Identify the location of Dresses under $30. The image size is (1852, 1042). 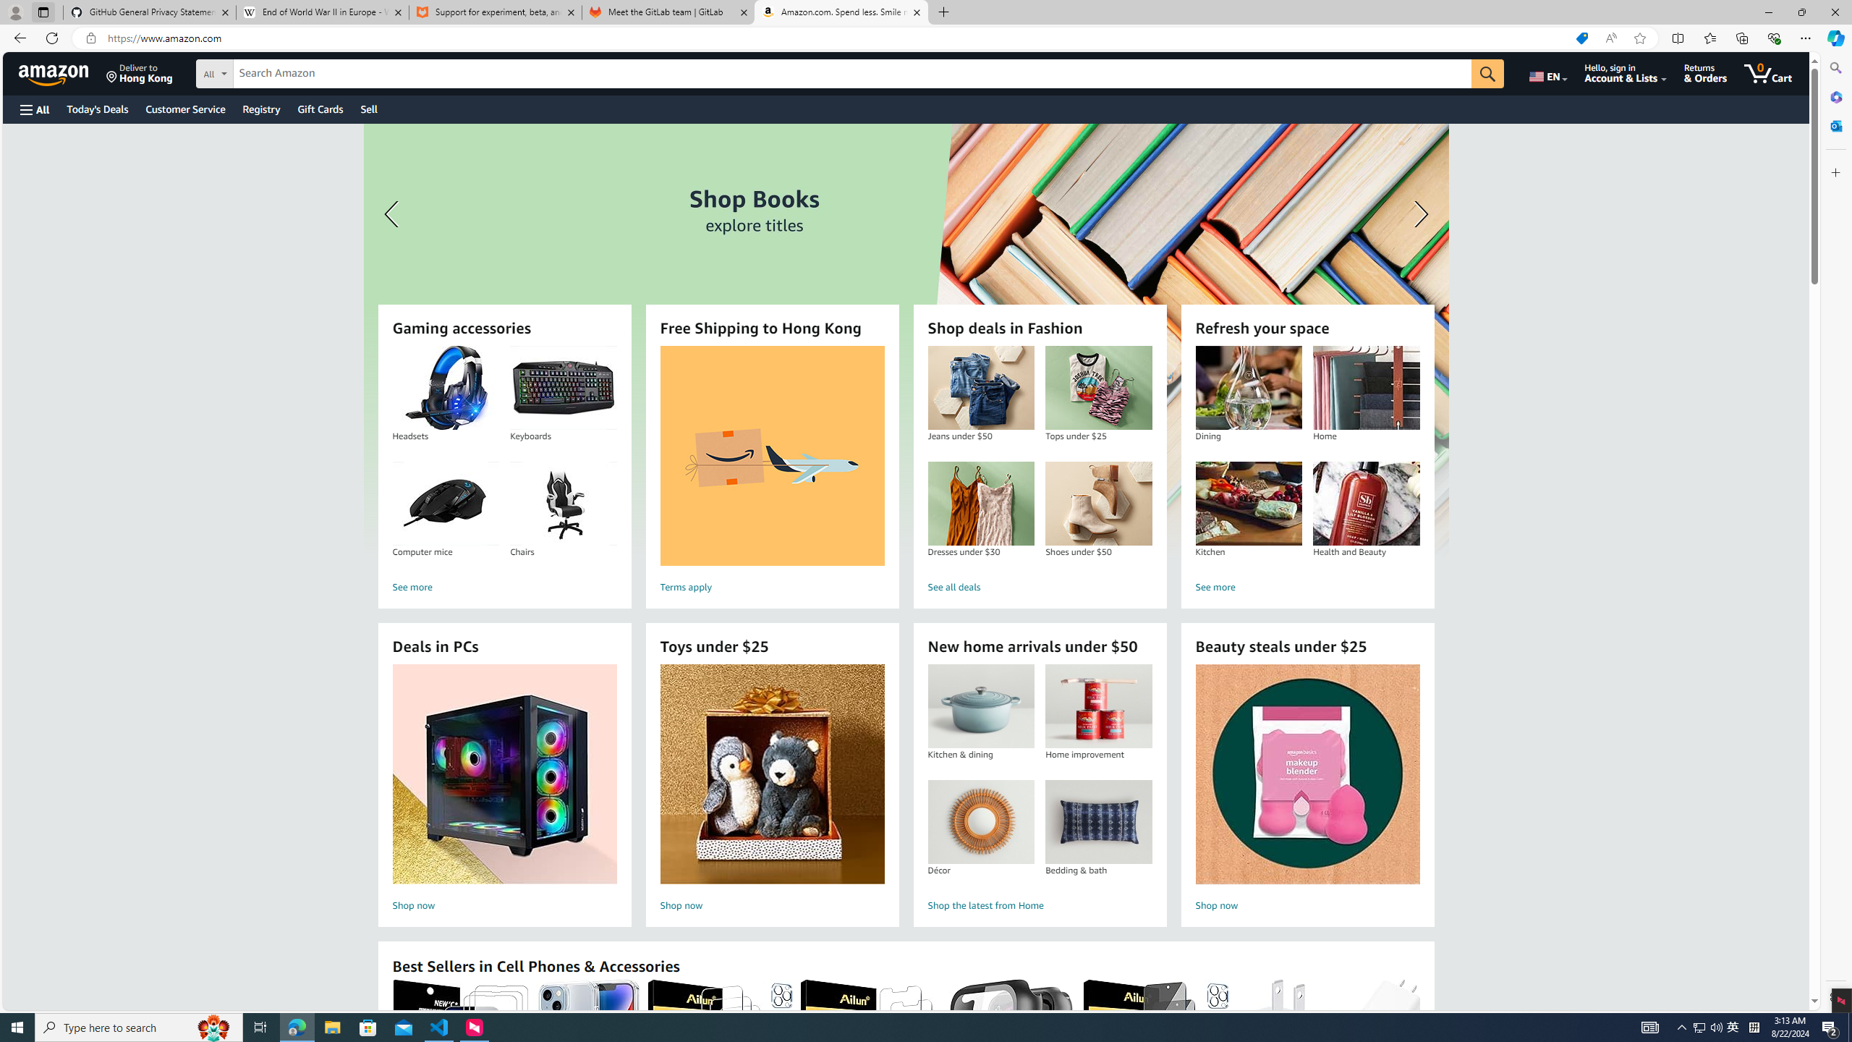
(981, 504).